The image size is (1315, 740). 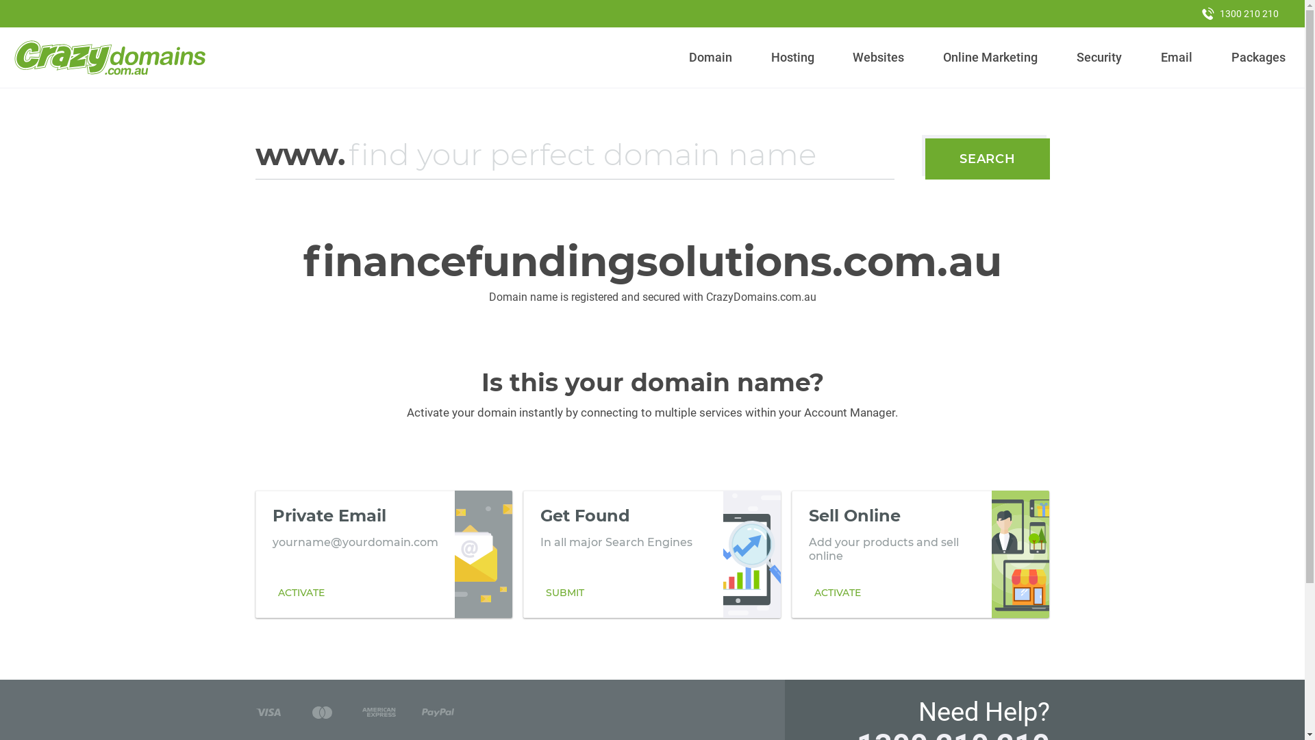 What do you see at coordinates (792, 58) in the screenshot?
I see `Hosting` at bounding box center [792, 58].